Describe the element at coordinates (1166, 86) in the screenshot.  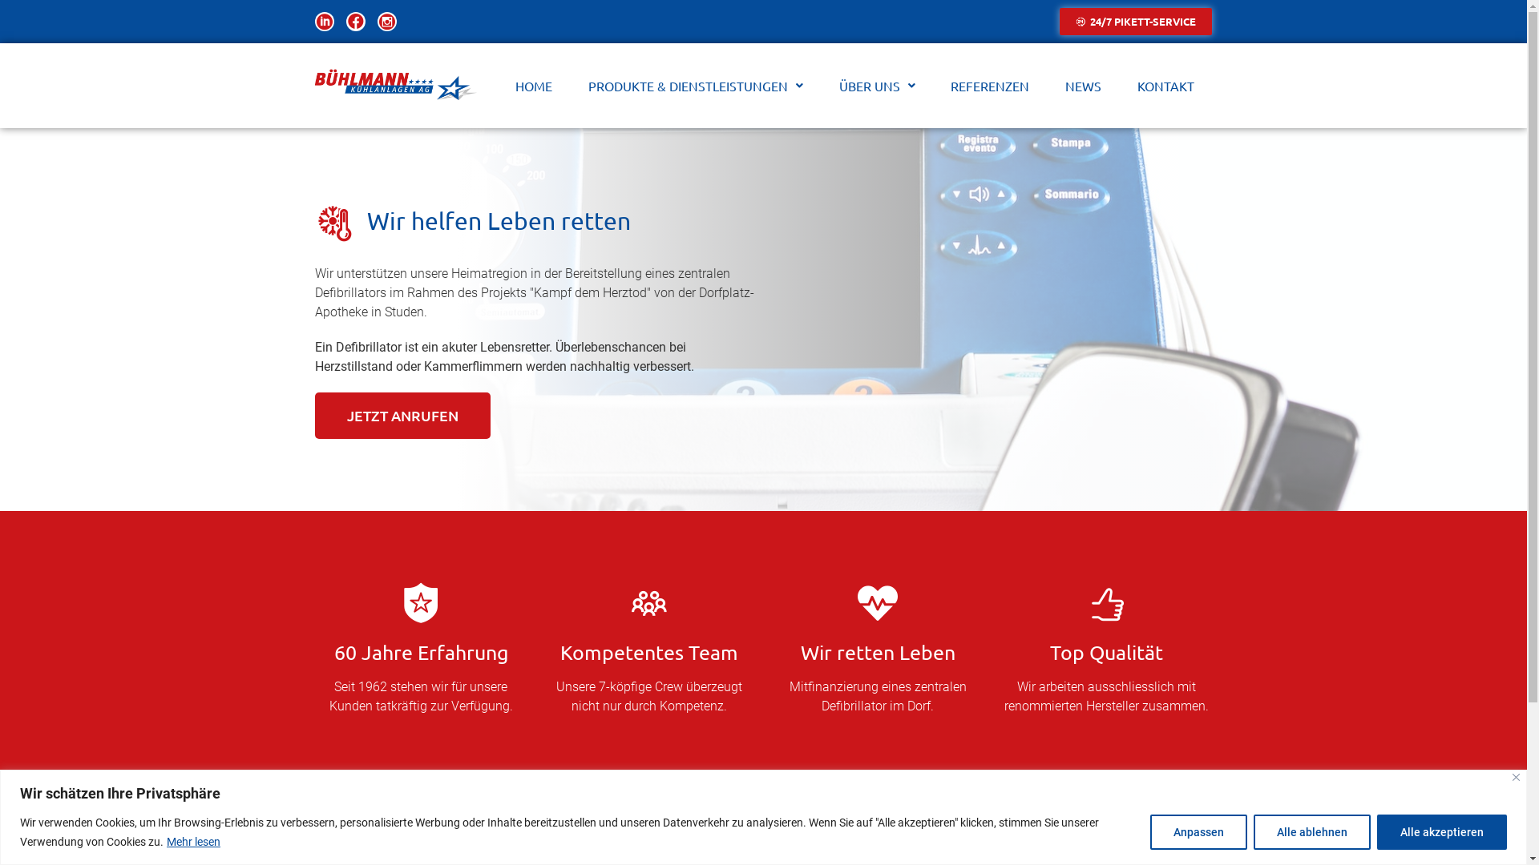
I see `KONTAKT` at that location.